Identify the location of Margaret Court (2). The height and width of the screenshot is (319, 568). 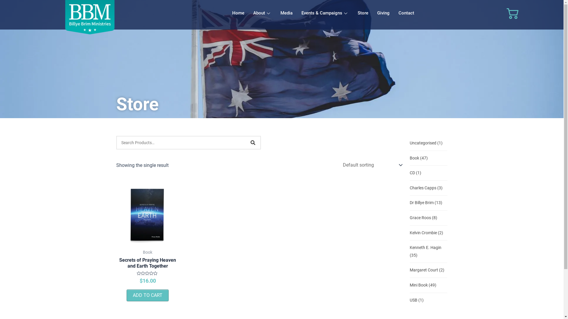
(427, 270).